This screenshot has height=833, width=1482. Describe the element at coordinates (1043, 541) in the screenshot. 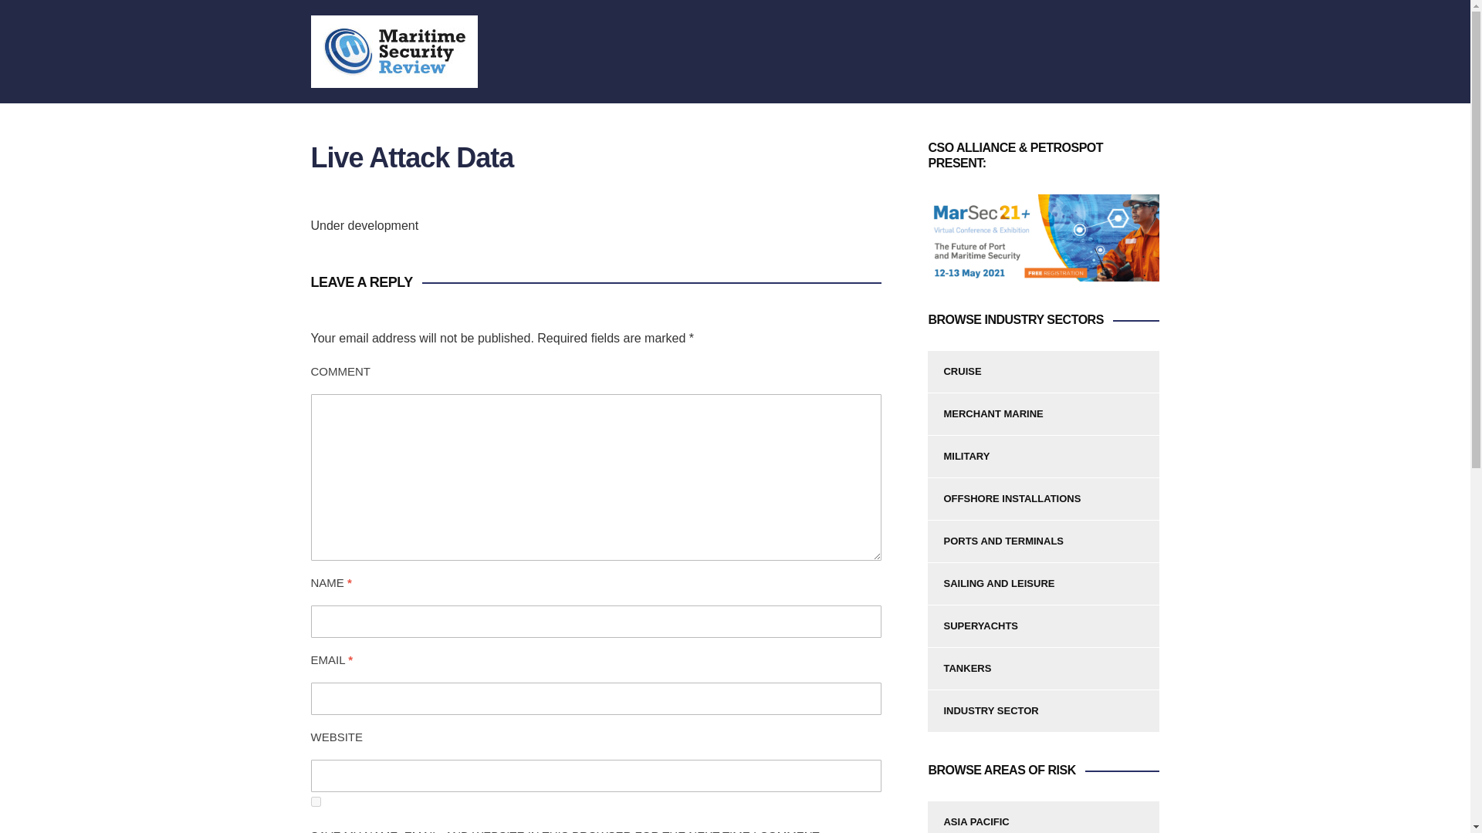

I see `PORTS AND TERMINALS` at that location.